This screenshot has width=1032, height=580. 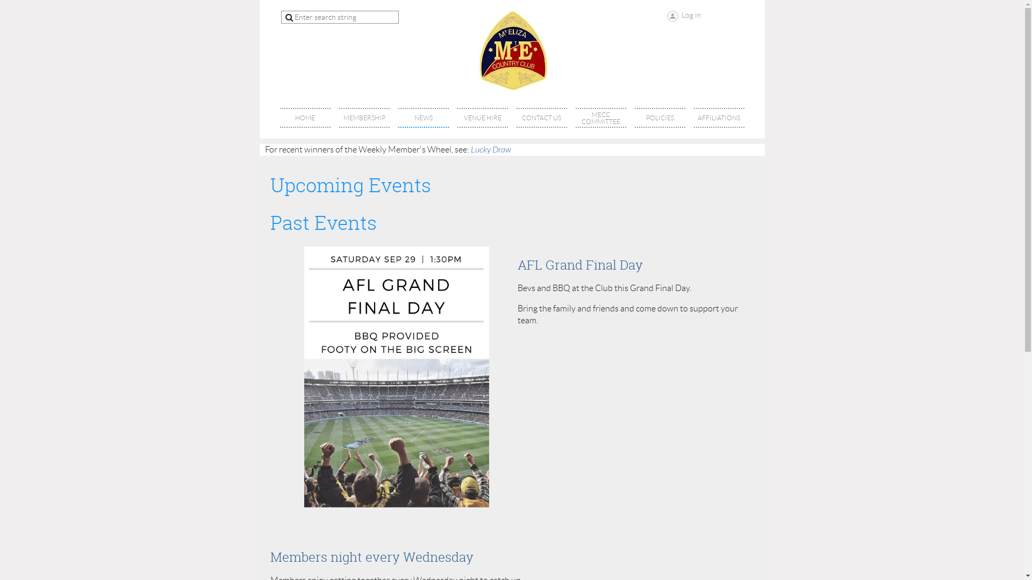 What do you see at coordinates (491, 150) in the screenshot?
I see `Lucky Draw` at bounding box center [491, 150].